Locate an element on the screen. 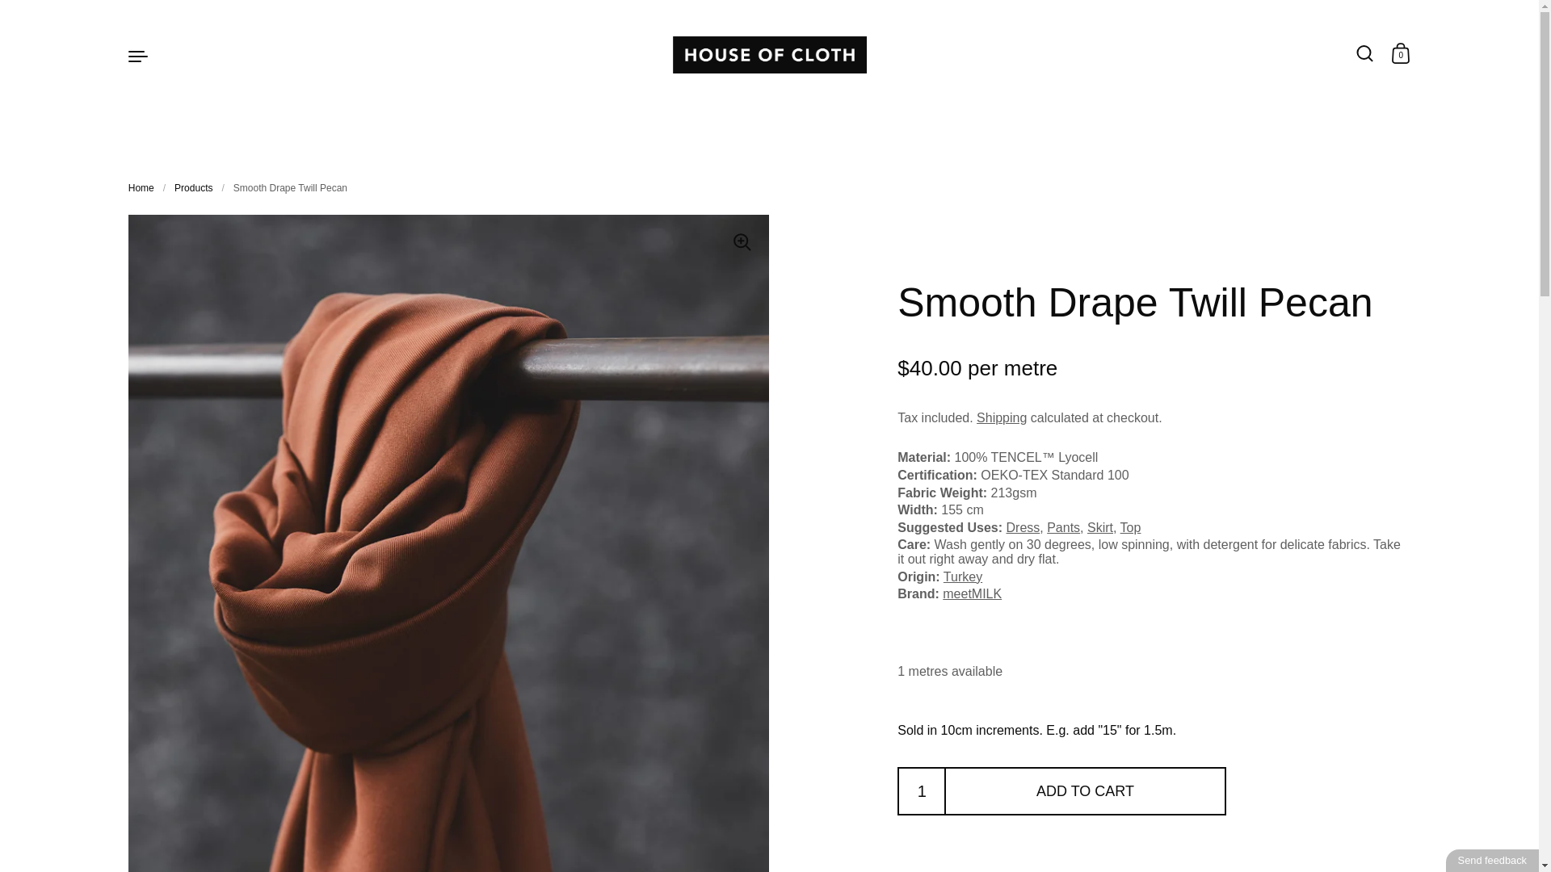 This screenshot has height=872, width=1551. Home is located at coordinates (141, 187).